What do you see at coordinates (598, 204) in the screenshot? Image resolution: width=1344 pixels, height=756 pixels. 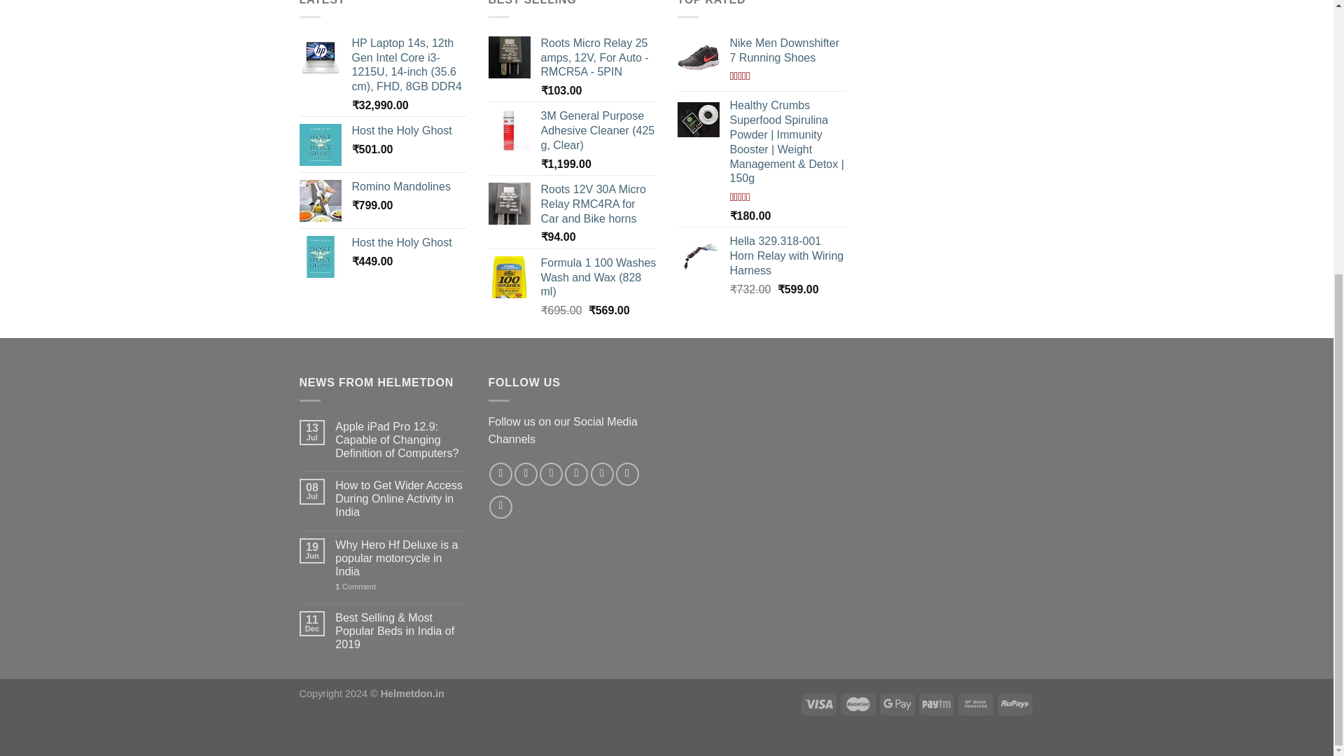 I see `Roots 12V 30A Micro Relay RMC4RA for Car and Bike horns` at bounding box center [598, 204].